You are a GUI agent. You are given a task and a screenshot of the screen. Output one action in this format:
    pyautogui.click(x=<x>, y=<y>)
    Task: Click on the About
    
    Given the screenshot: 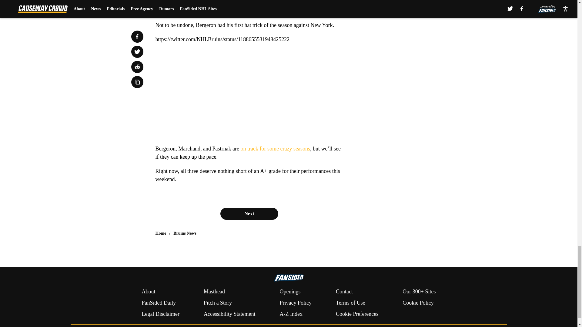 What is the action you would take?
    pyautogui.click(x=148, y=292)
    